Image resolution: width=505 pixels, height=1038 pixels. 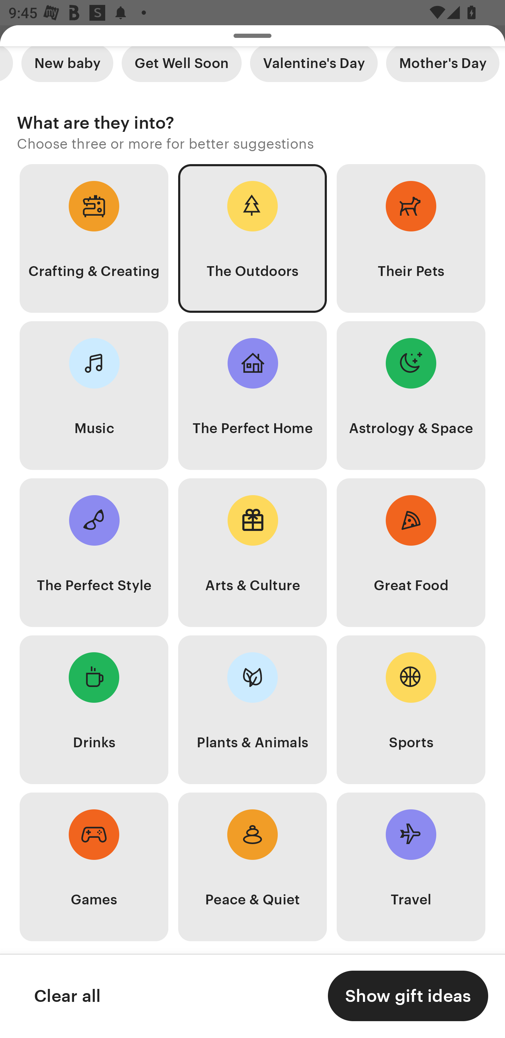 I want to click on Get Well Soon, so click(x=182, y=67).